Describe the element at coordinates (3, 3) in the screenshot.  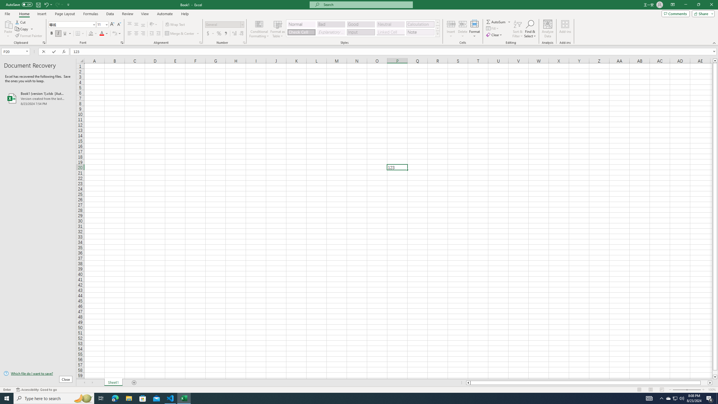
I see `System` at that location.